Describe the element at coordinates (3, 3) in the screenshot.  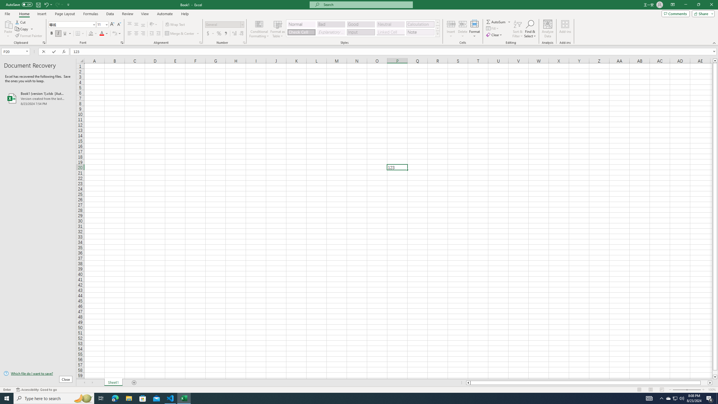
I see `System` at that location.